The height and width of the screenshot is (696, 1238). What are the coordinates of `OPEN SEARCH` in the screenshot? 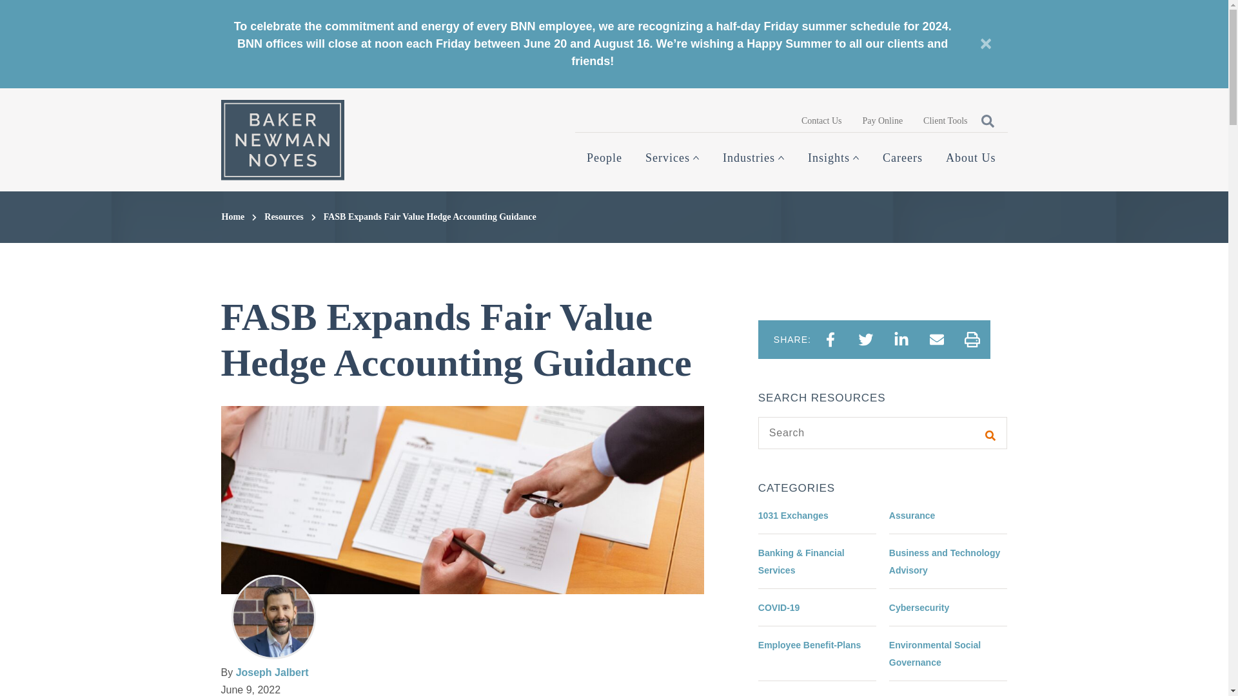 It's located at (987, 120).